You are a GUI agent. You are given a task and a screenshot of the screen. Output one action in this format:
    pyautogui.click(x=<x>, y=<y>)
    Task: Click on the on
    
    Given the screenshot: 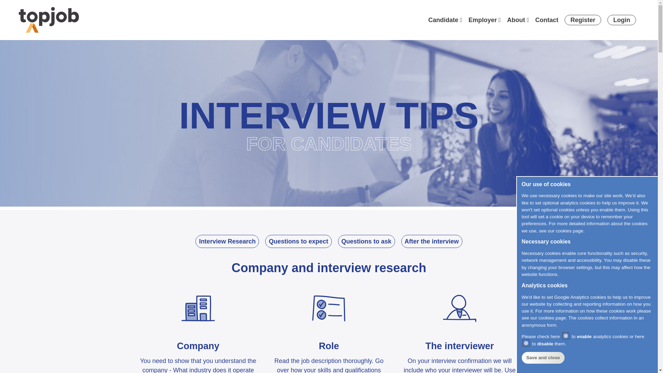 What is the action you would take?
    pyautogui.click(x=566, y=336)
    